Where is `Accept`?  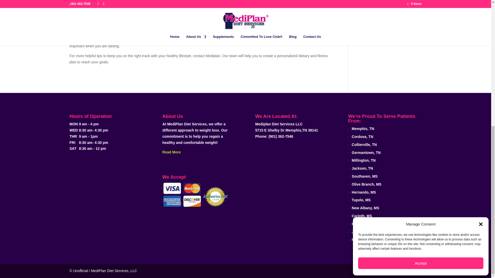 Accept is located at coordinates (421, 33).